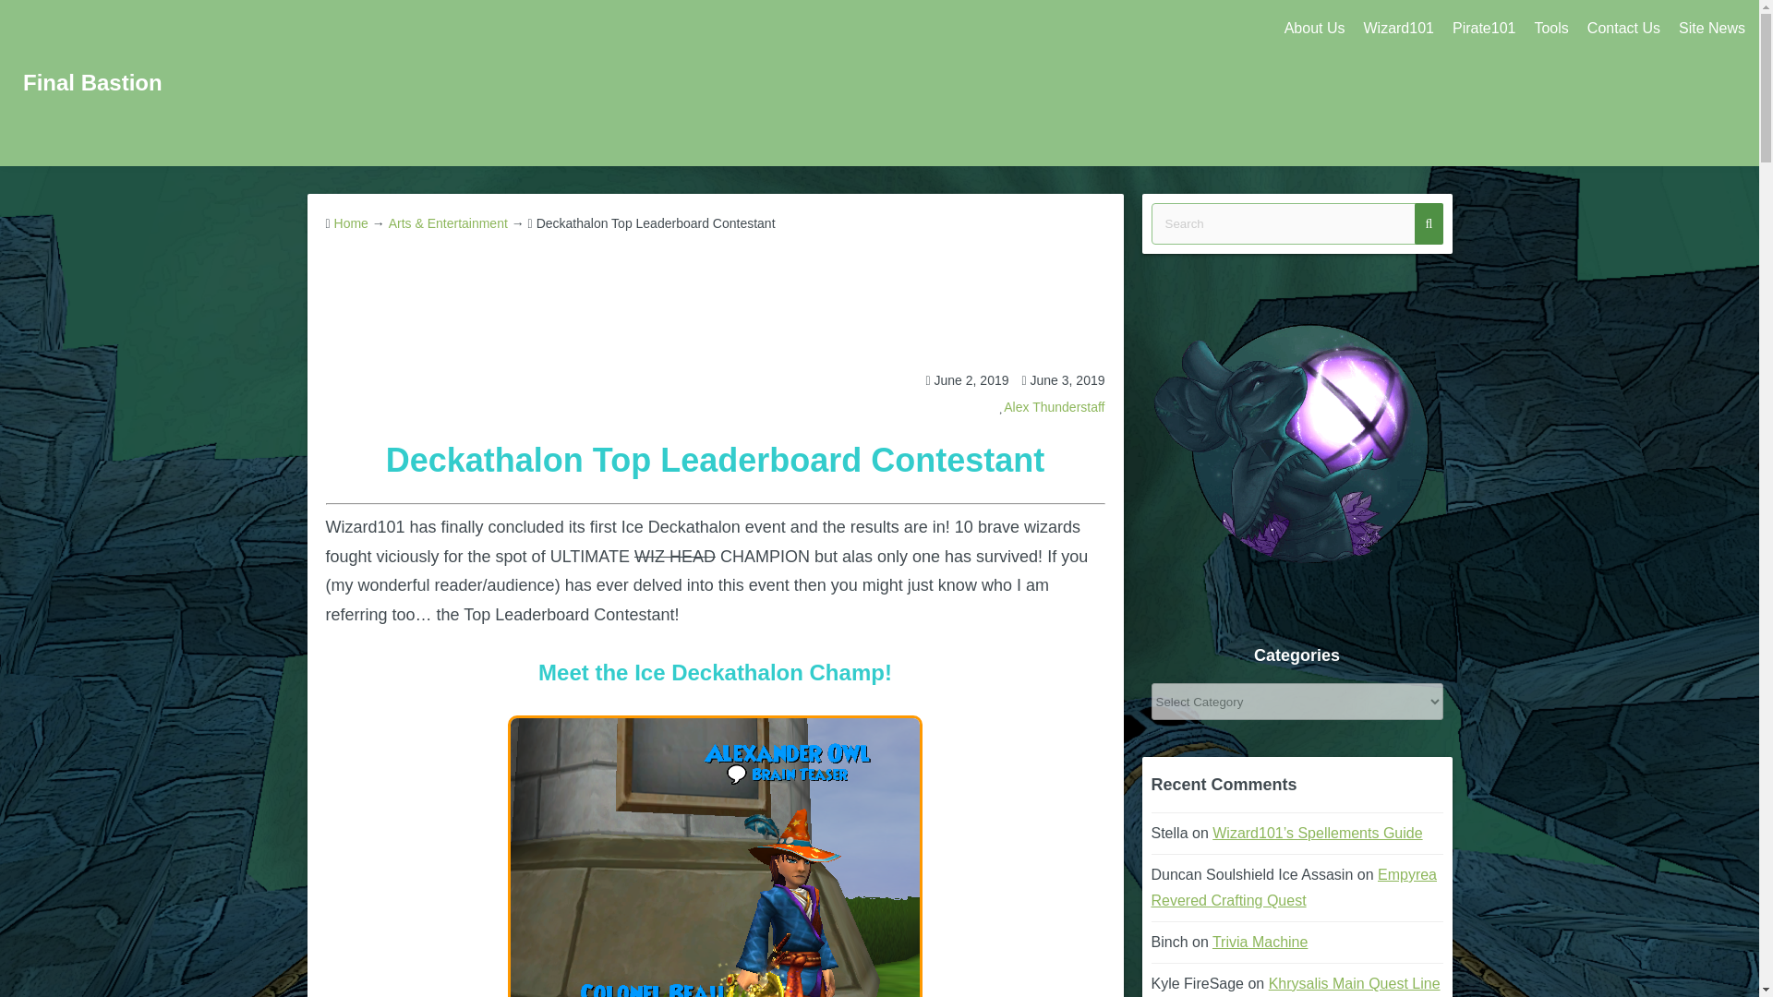 Image resolution: width=1773 pixels, height=997 pixels. Describe the element at coordinates (1623, 29) in the screenshot. I see `Contact Us` at that location.